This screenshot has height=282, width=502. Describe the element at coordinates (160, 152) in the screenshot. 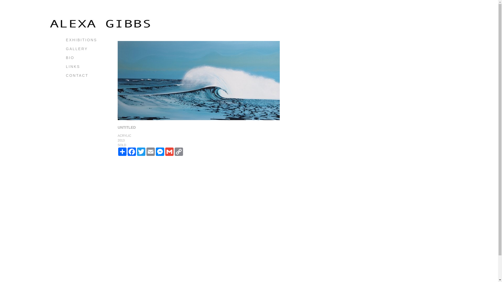

I see `MESSENGER` at that location.